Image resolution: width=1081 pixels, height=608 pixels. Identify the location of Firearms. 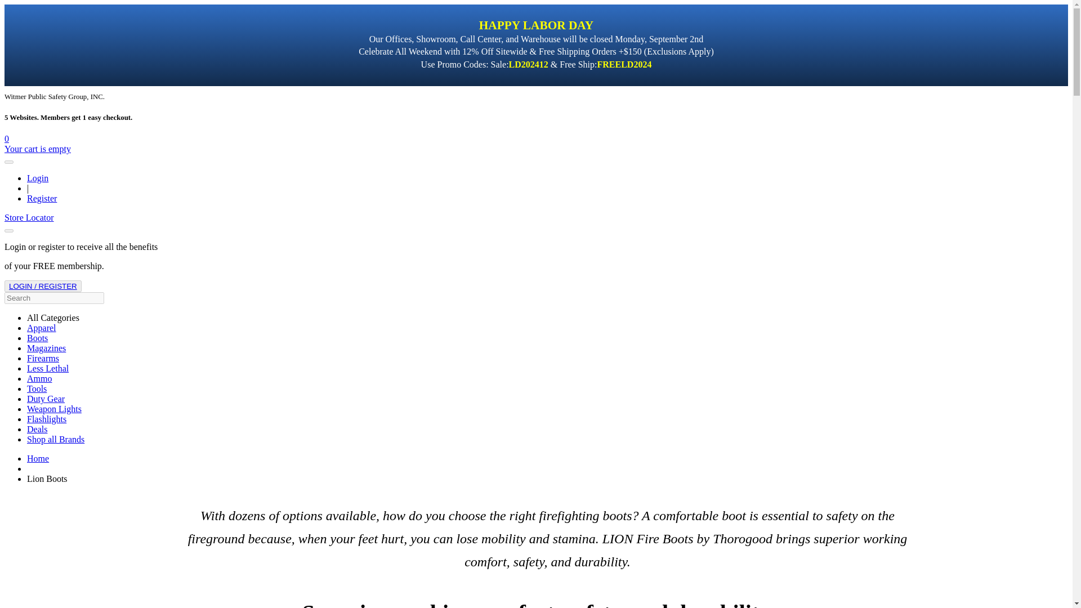
(43, 358).